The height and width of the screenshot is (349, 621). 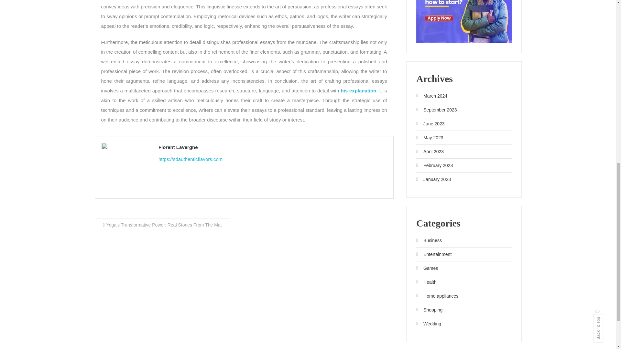 I want to click on April 2023, so click(x=430, y=151).